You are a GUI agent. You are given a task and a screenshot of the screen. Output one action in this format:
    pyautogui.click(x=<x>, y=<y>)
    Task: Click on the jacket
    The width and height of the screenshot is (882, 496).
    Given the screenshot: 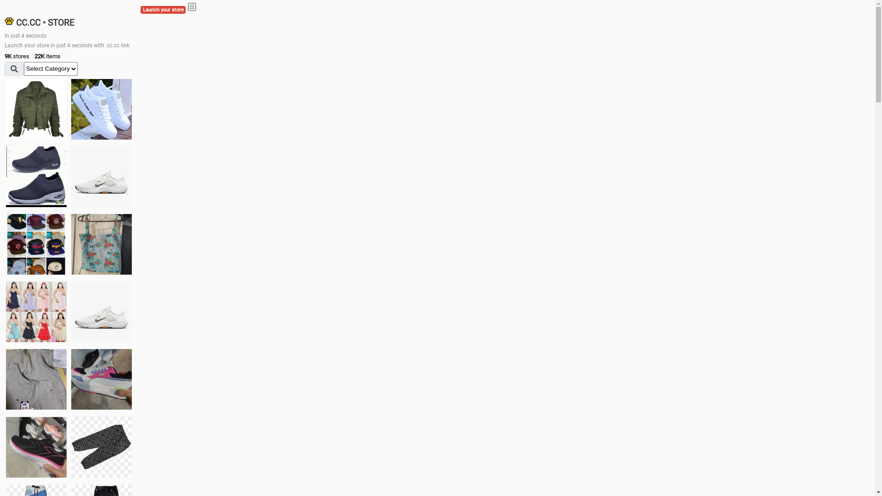 What is the action you would take?
    pyautogui.click(x=36, y=109)
    